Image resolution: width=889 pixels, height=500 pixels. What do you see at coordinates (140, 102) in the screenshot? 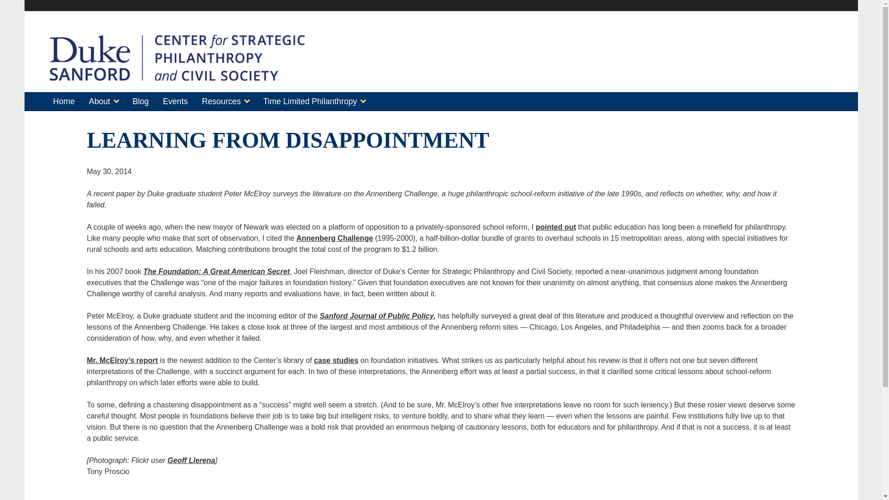
I see `Blog` at bounding box center [140, 102].